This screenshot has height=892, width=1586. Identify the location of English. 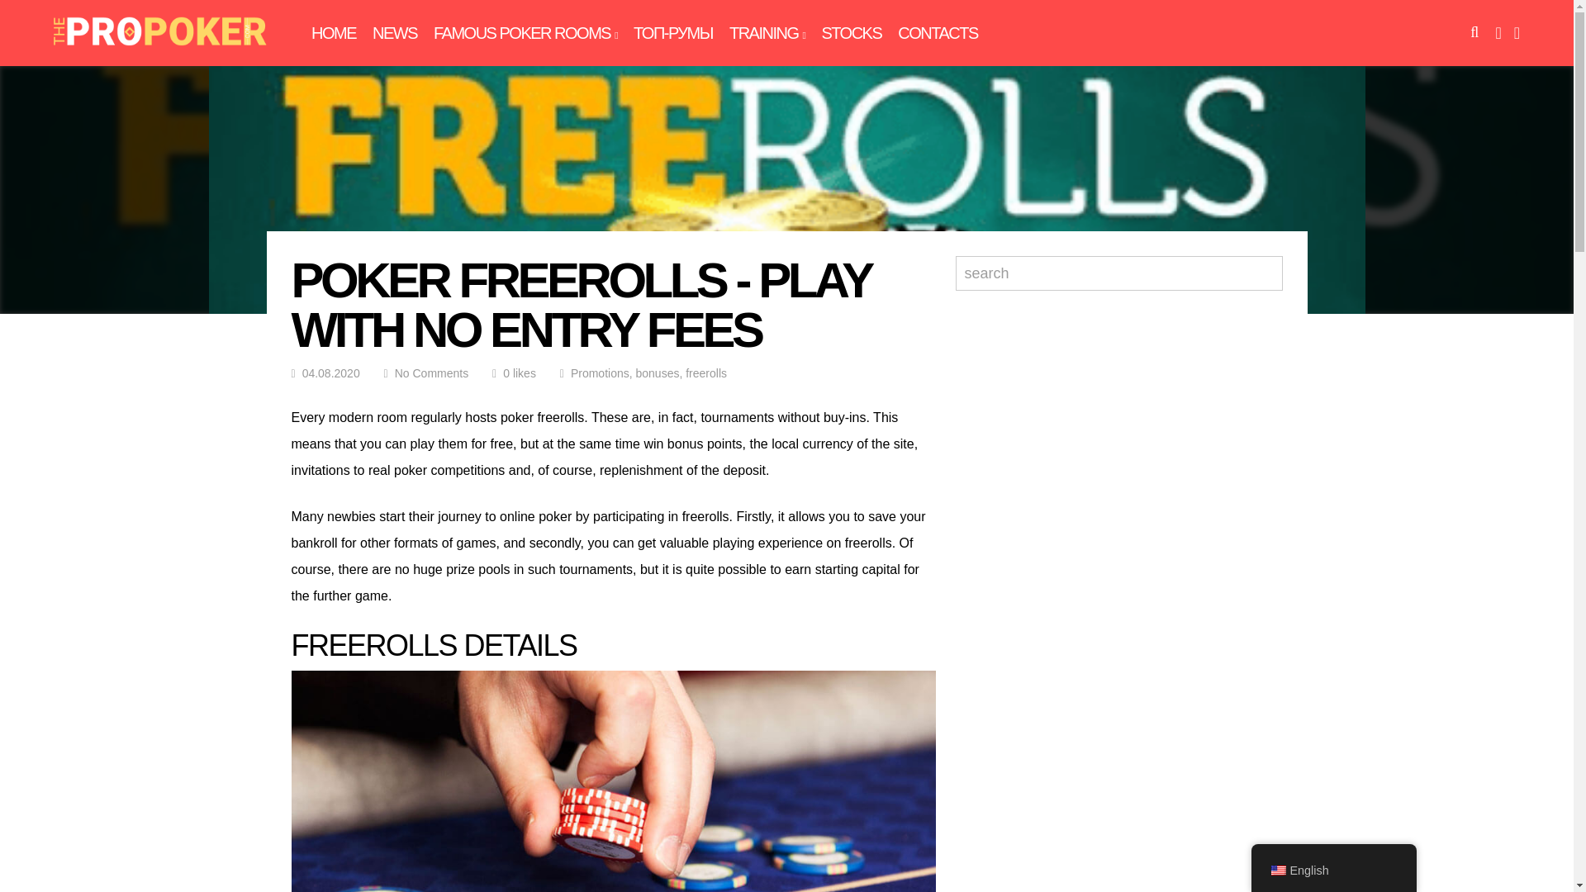
(1277, 870).